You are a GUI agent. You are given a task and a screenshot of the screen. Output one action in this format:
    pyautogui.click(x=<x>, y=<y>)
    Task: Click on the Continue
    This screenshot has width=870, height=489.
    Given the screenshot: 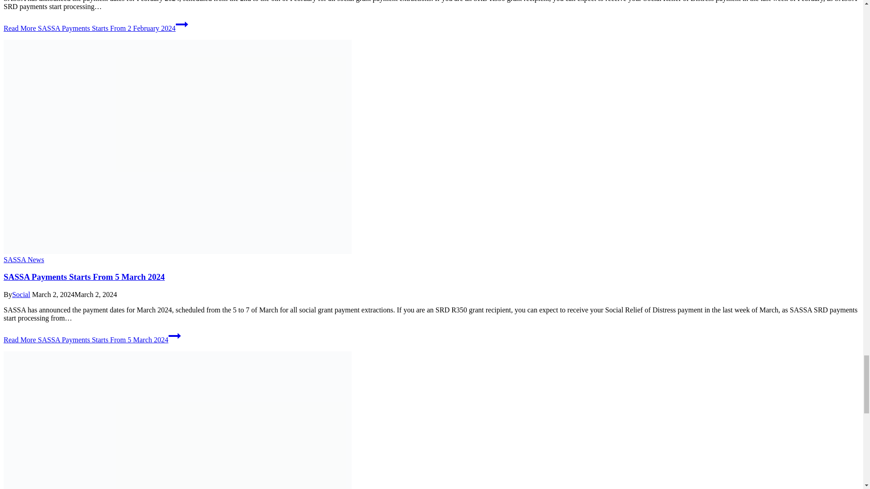 What is the action you would take?
    pyautogui.click(x=175, y=336)
    